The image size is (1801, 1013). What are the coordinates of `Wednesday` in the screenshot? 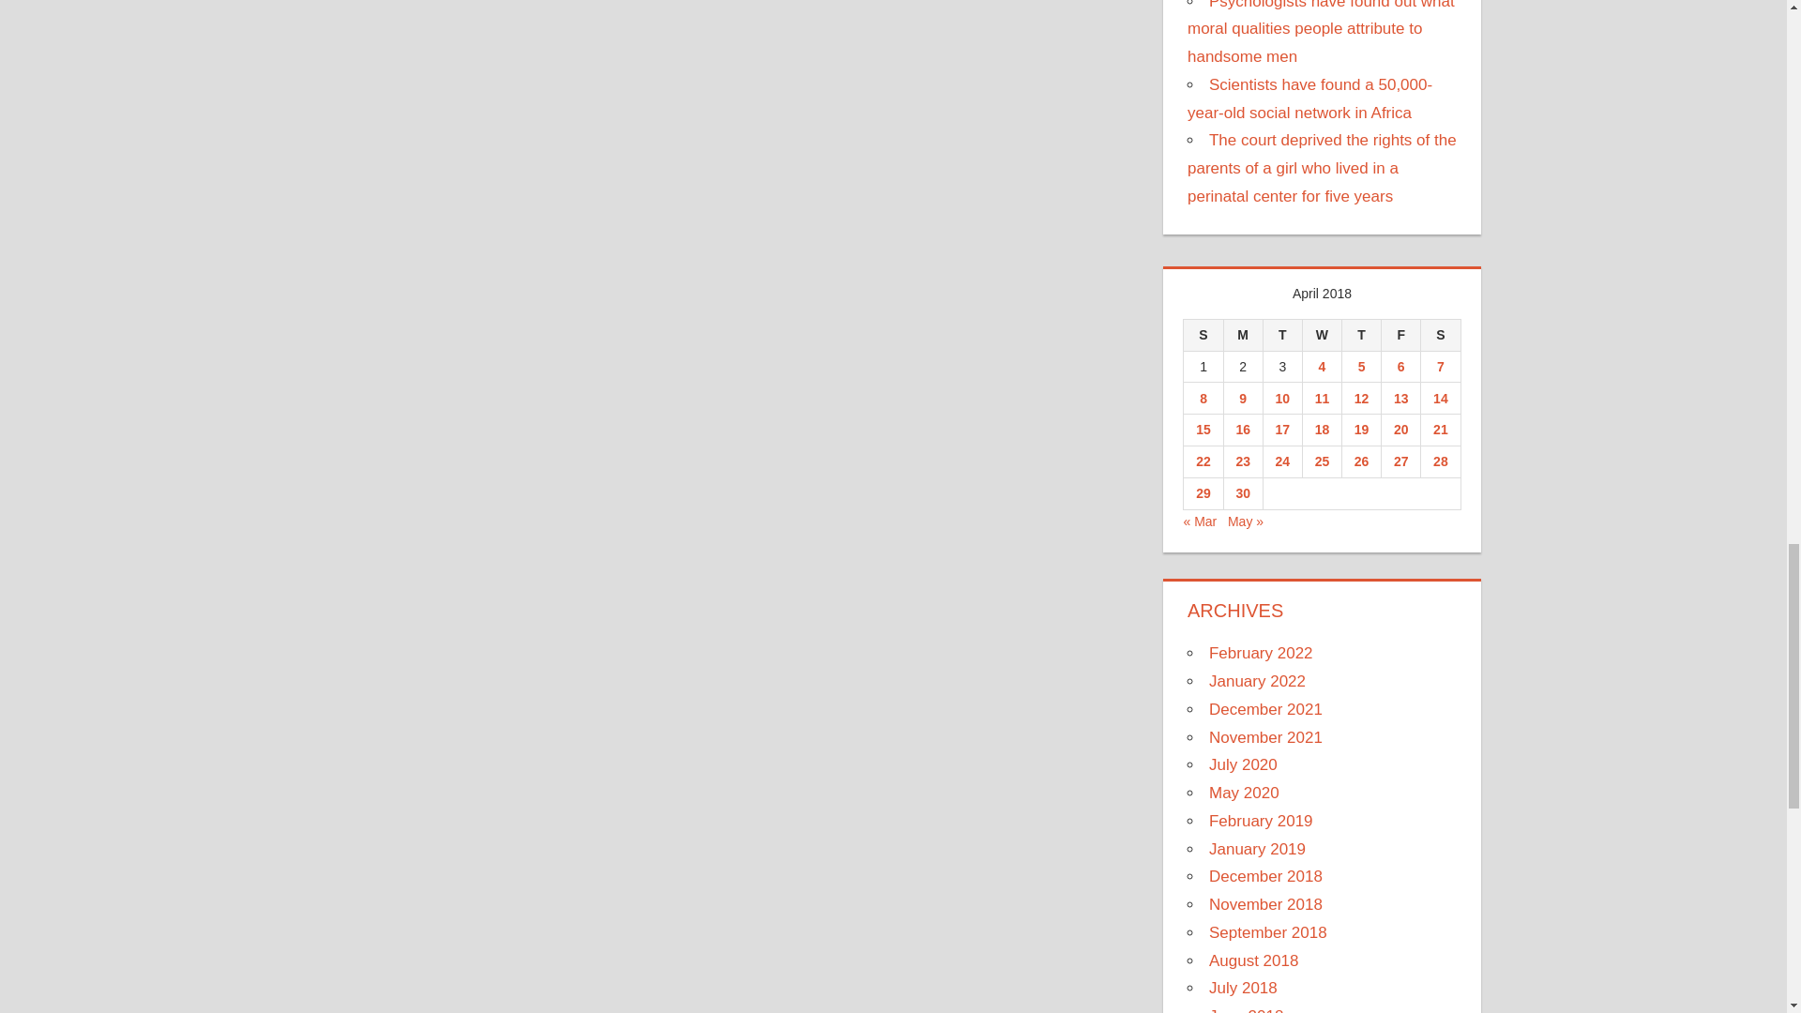 It's located at (1322, 334).